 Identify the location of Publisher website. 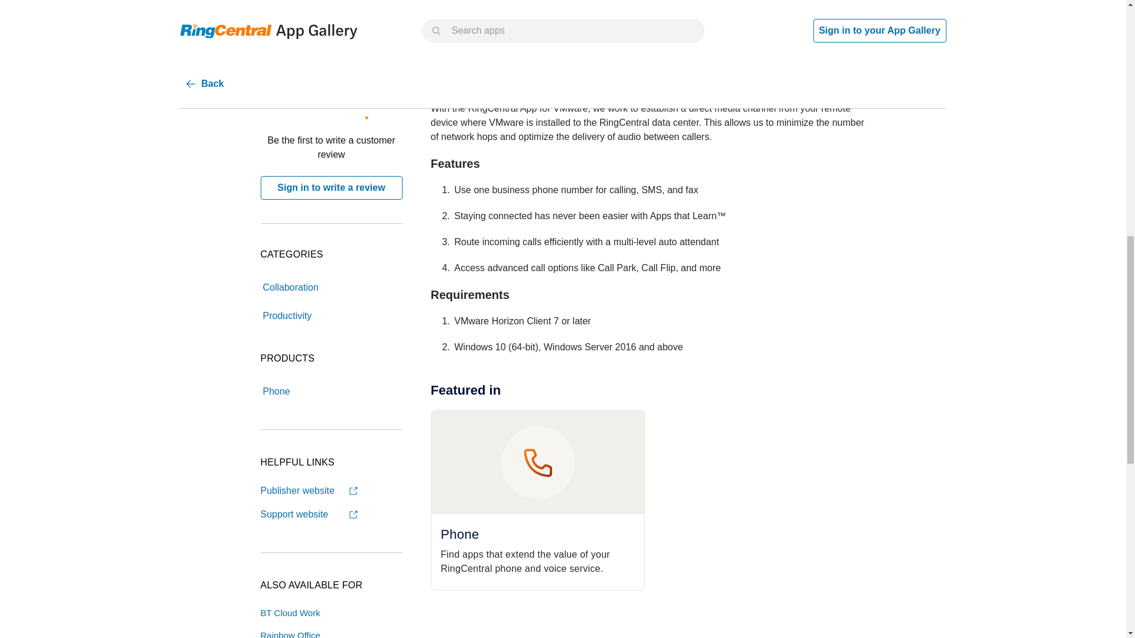
(309, 490).